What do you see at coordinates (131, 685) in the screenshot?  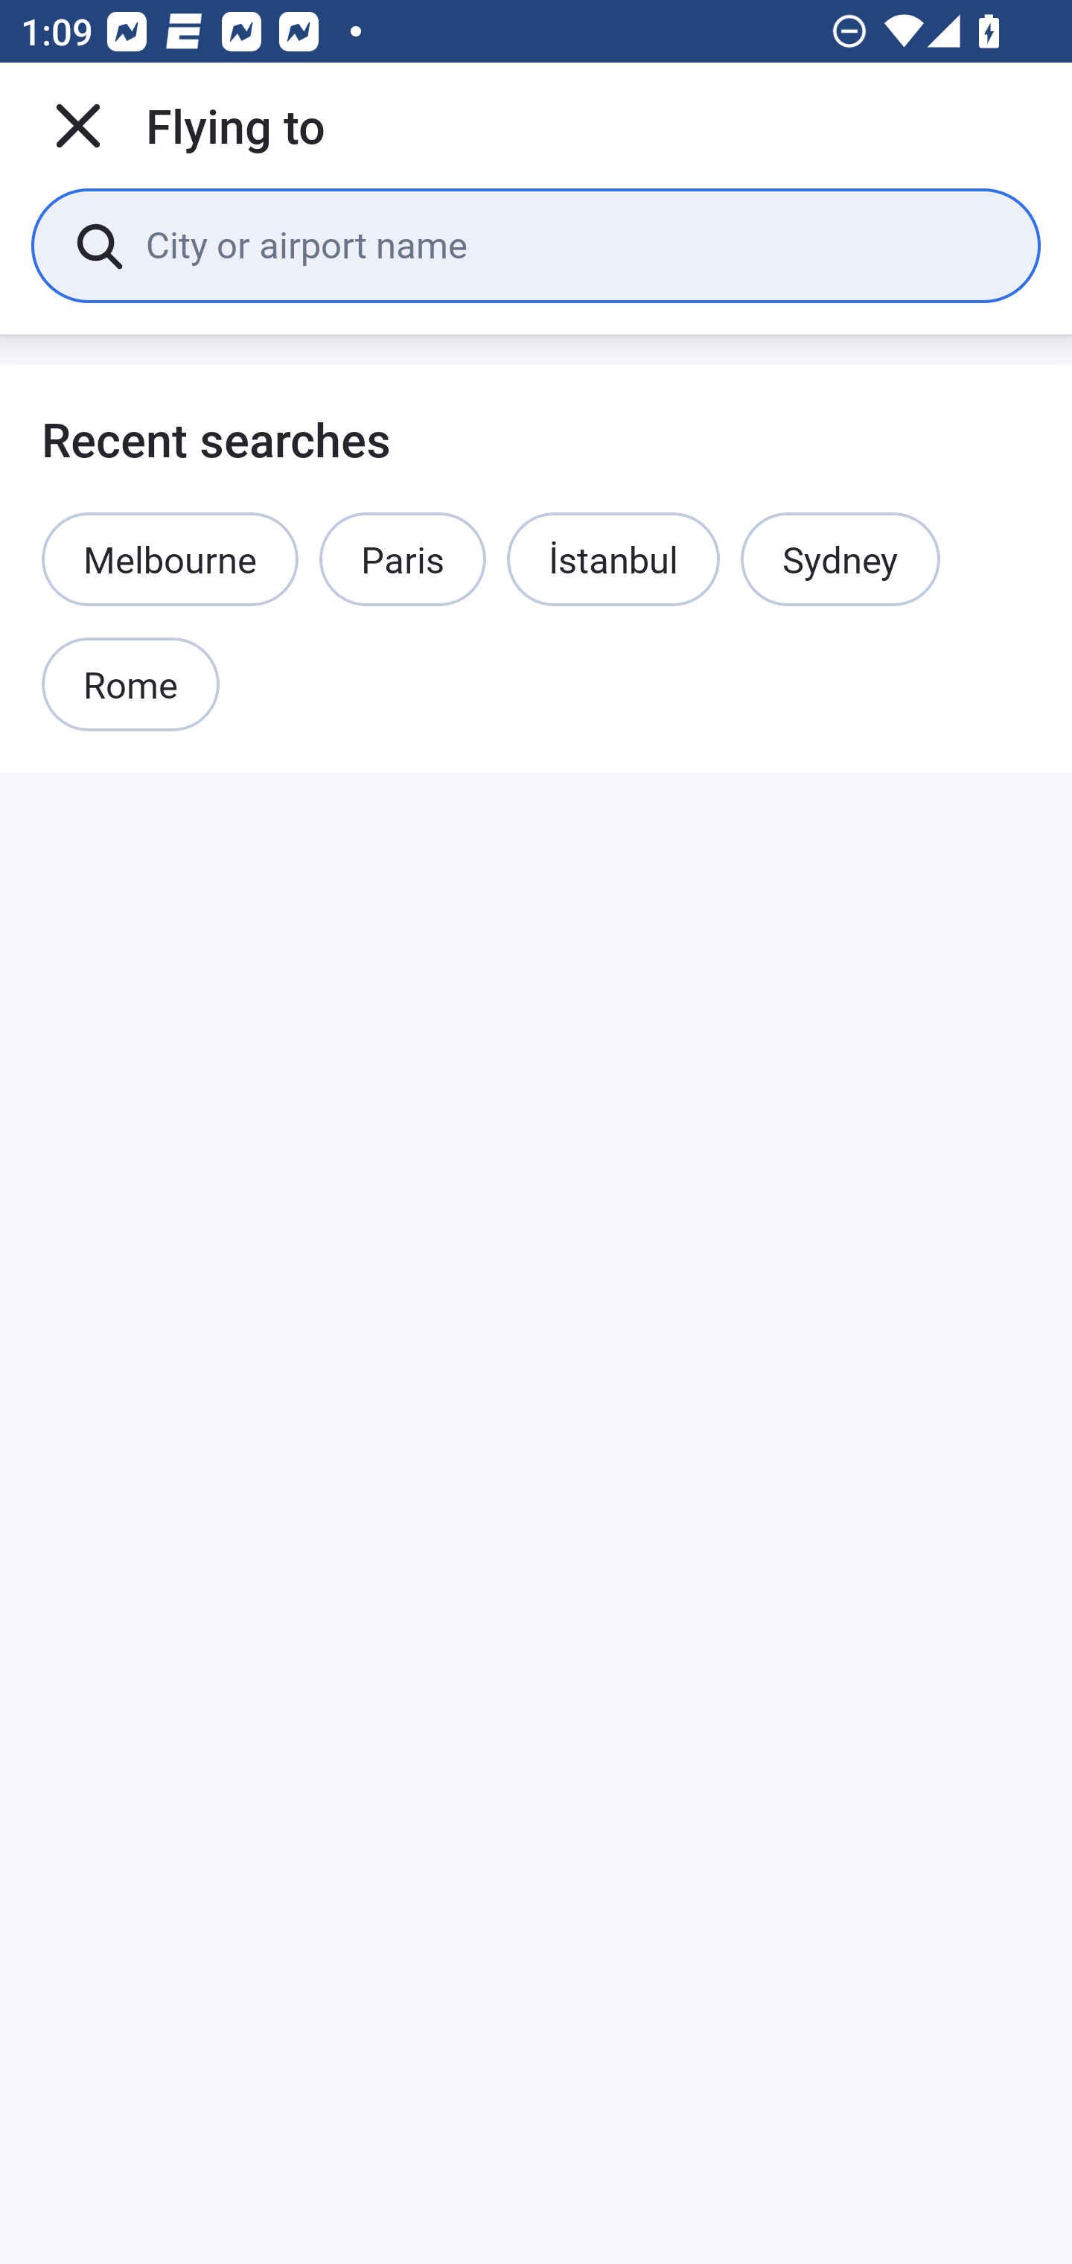 I see `Rome` at bounding box center [131, 685].